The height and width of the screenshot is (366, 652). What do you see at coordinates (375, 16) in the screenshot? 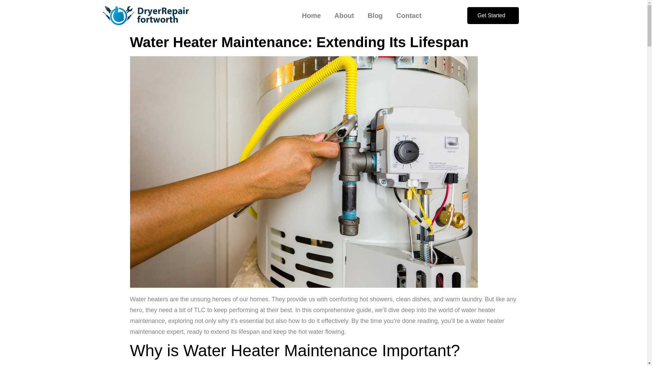
I see `Blog` at bounding box center [375, 16].